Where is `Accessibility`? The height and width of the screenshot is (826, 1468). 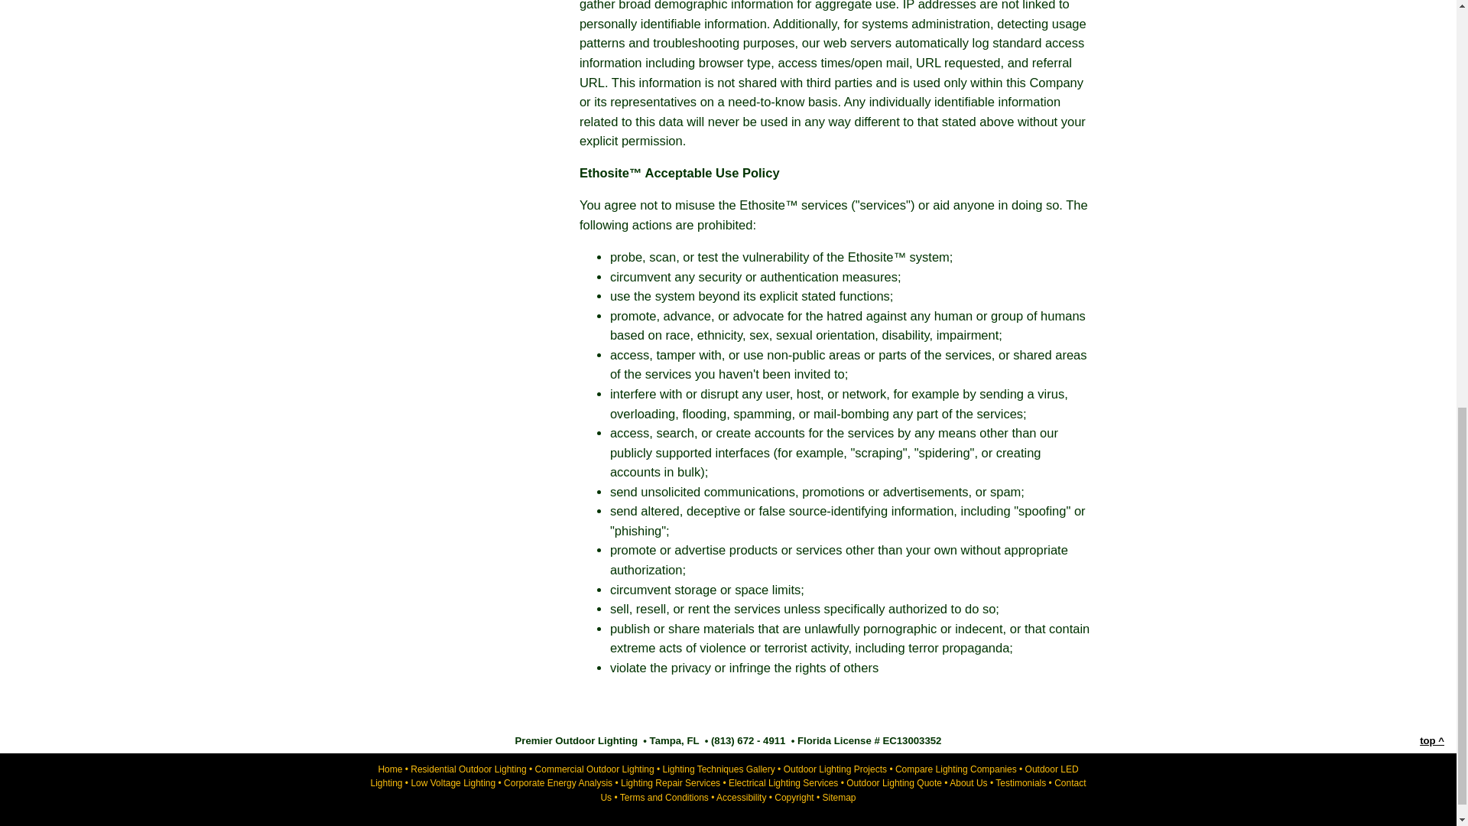 Accessibility is located at coordinates (741, 797).